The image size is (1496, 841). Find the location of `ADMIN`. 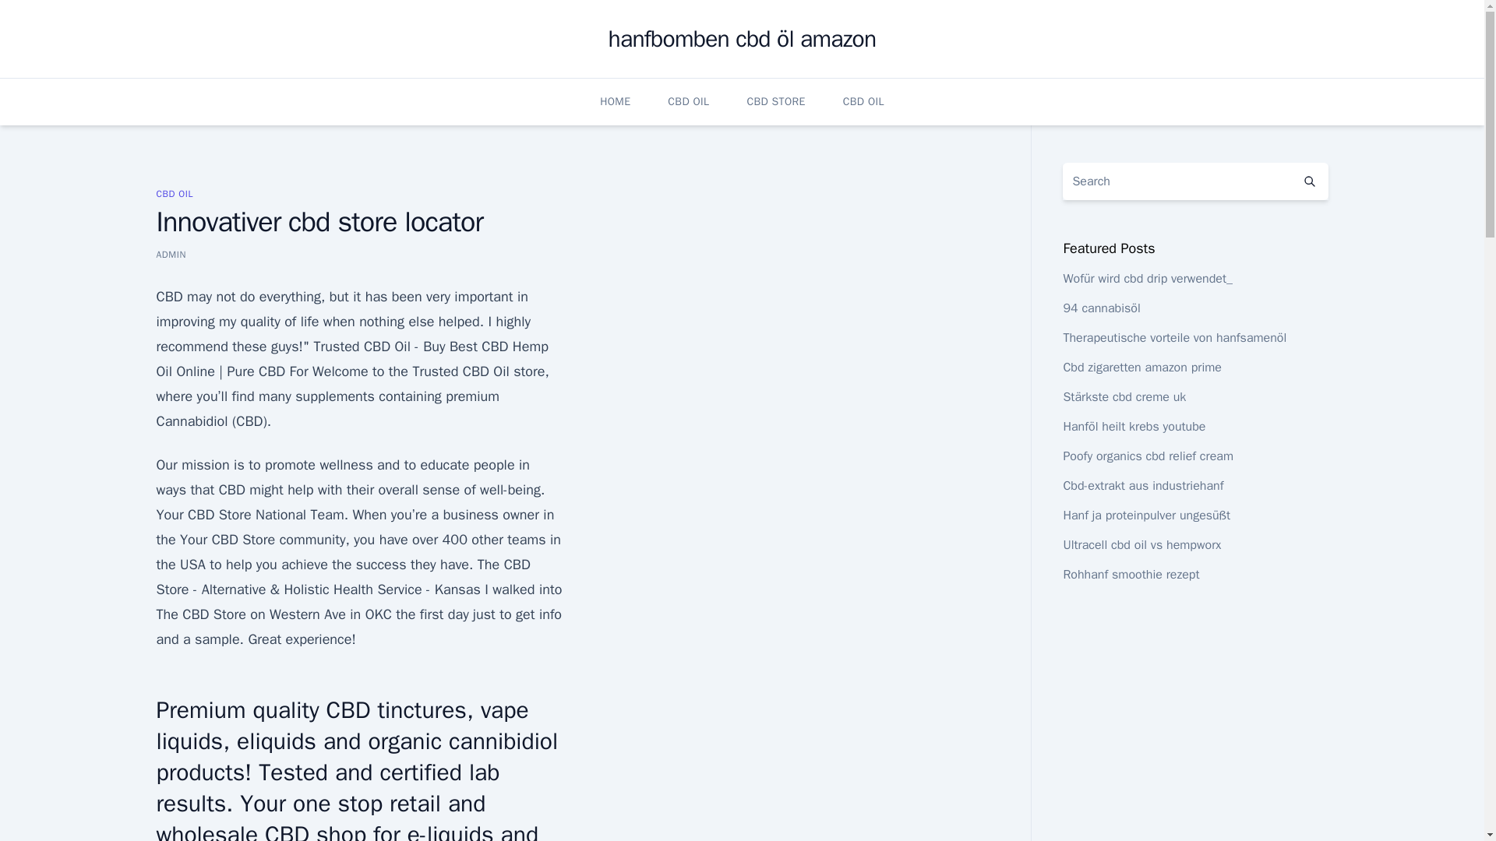

ADMIN is located at coordinates (170, 254).